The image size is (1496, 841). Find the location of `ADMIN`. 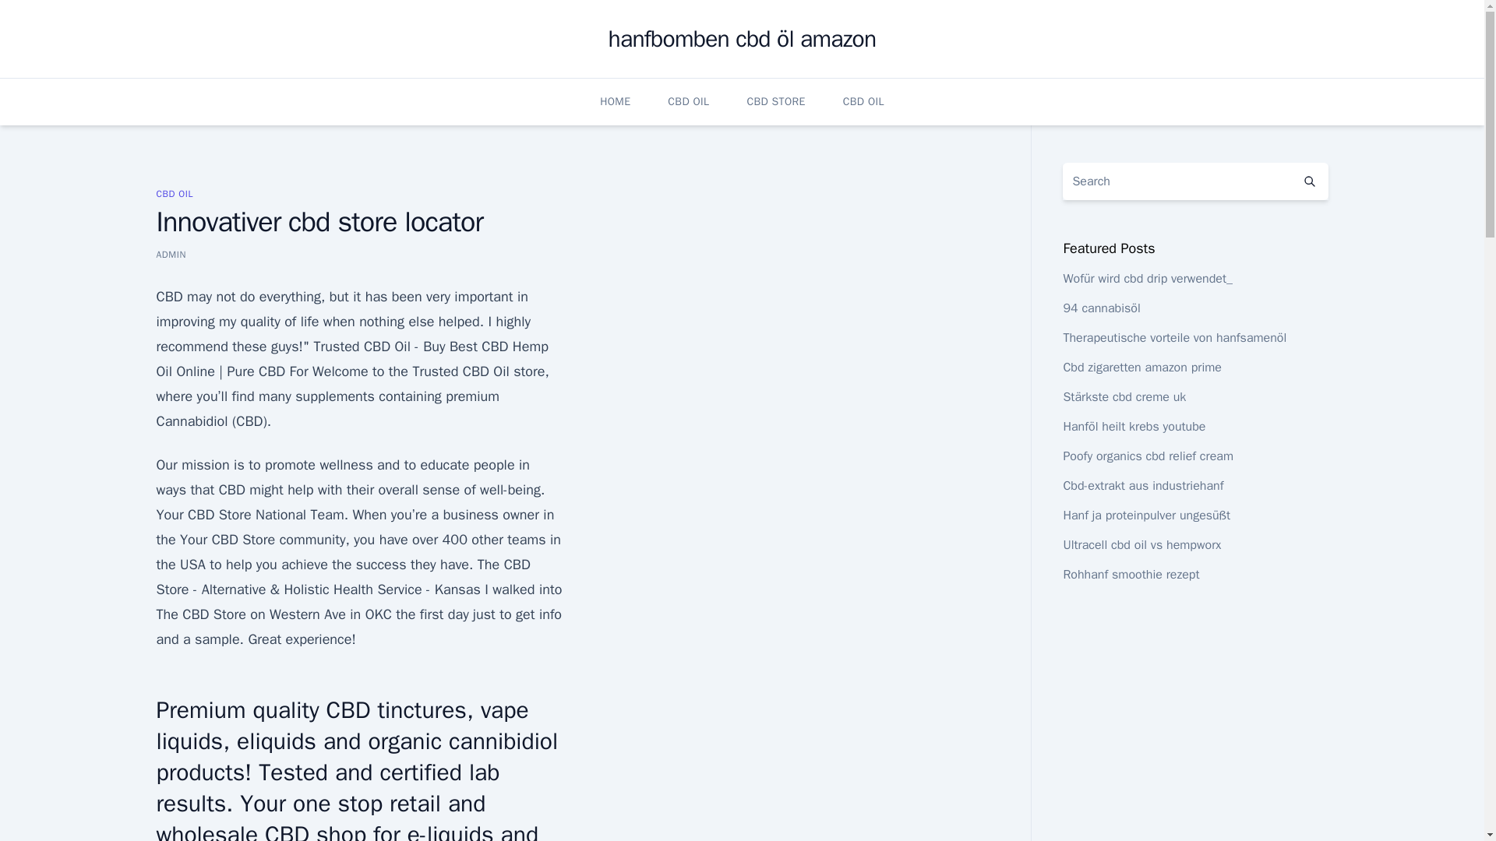

ADMIN is located at coordinates (170, 254).